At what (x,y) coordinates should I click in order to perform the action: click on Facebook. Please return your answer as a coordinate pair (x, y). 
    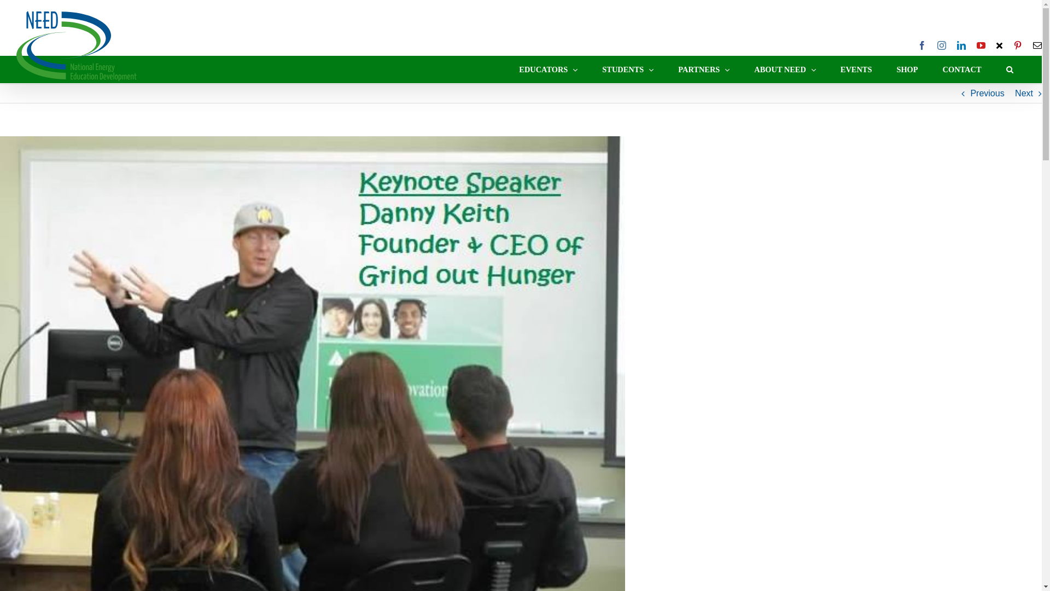
    Looking at the image, I should click on (922, 45).